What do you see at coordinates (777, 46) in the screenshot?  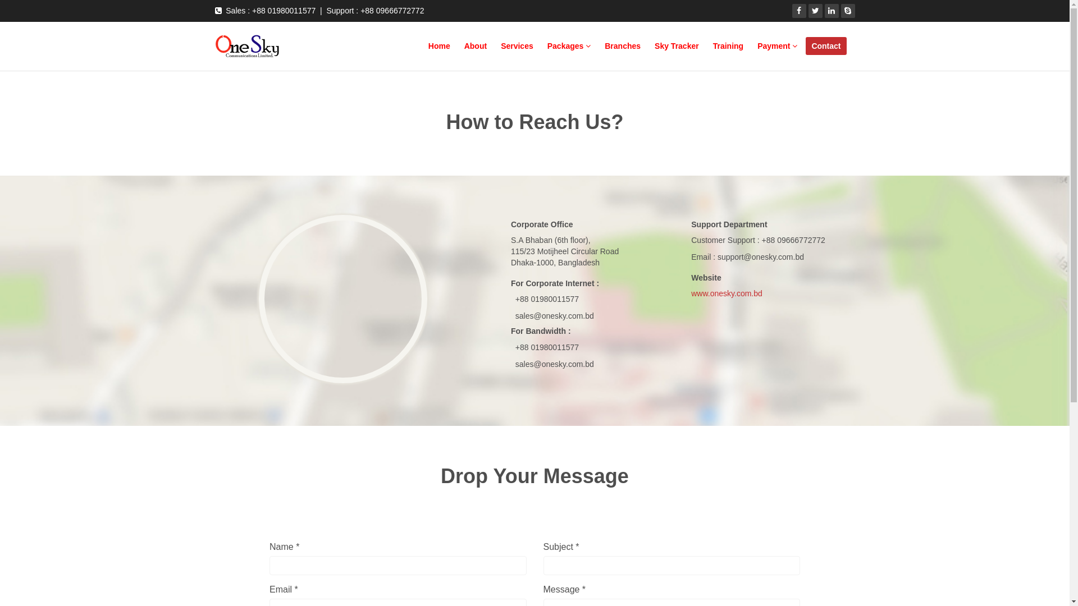 I see `Payment` at bounding box center [777, 46].